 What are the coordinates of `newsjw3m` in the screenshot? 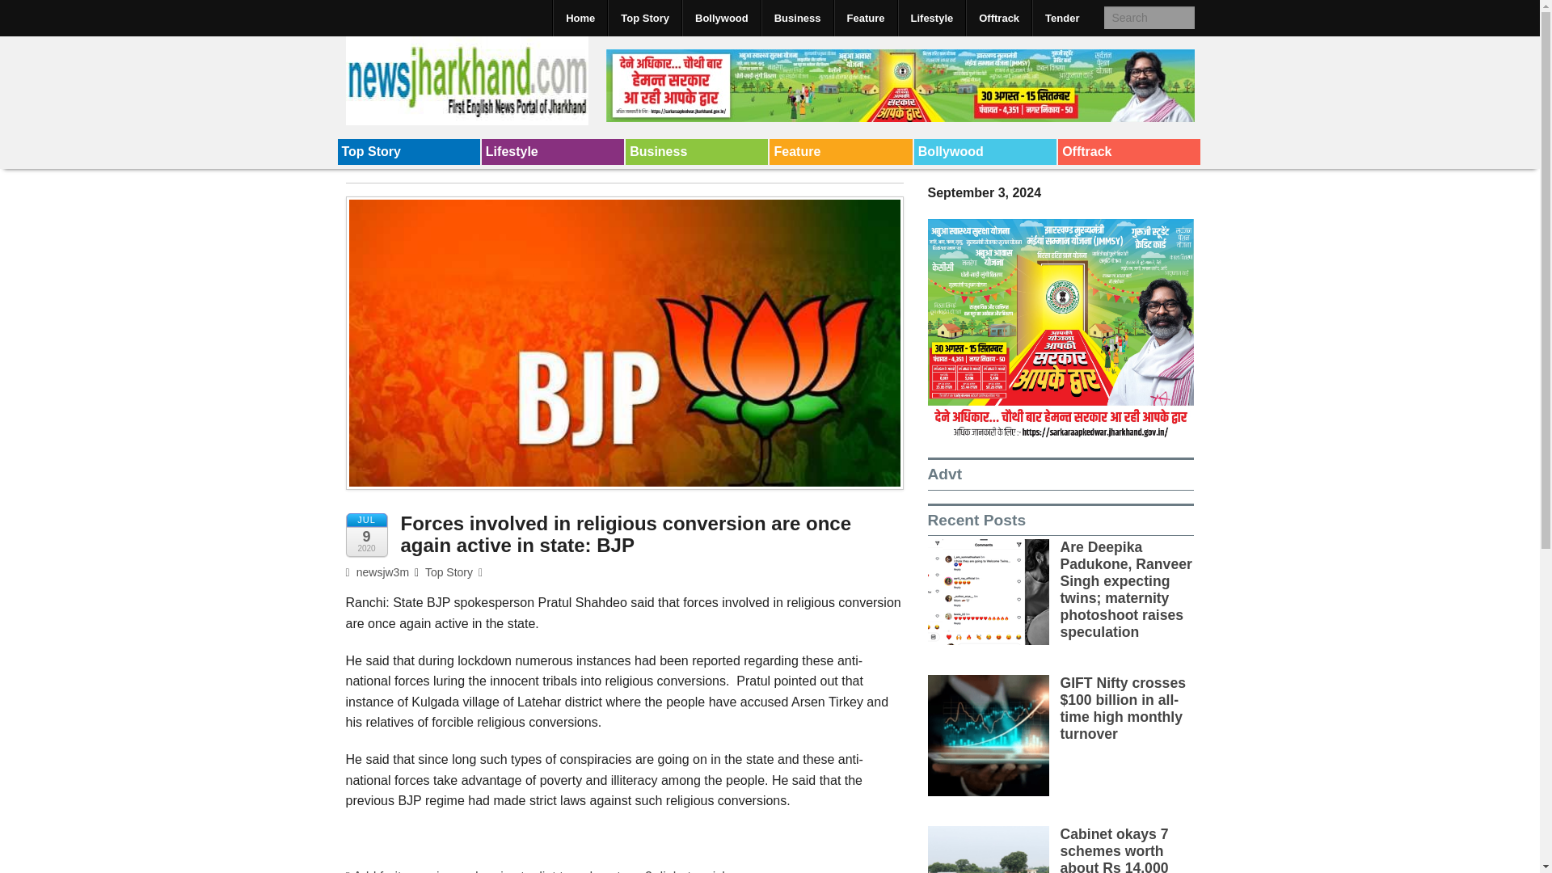 It's located at (377, 572).